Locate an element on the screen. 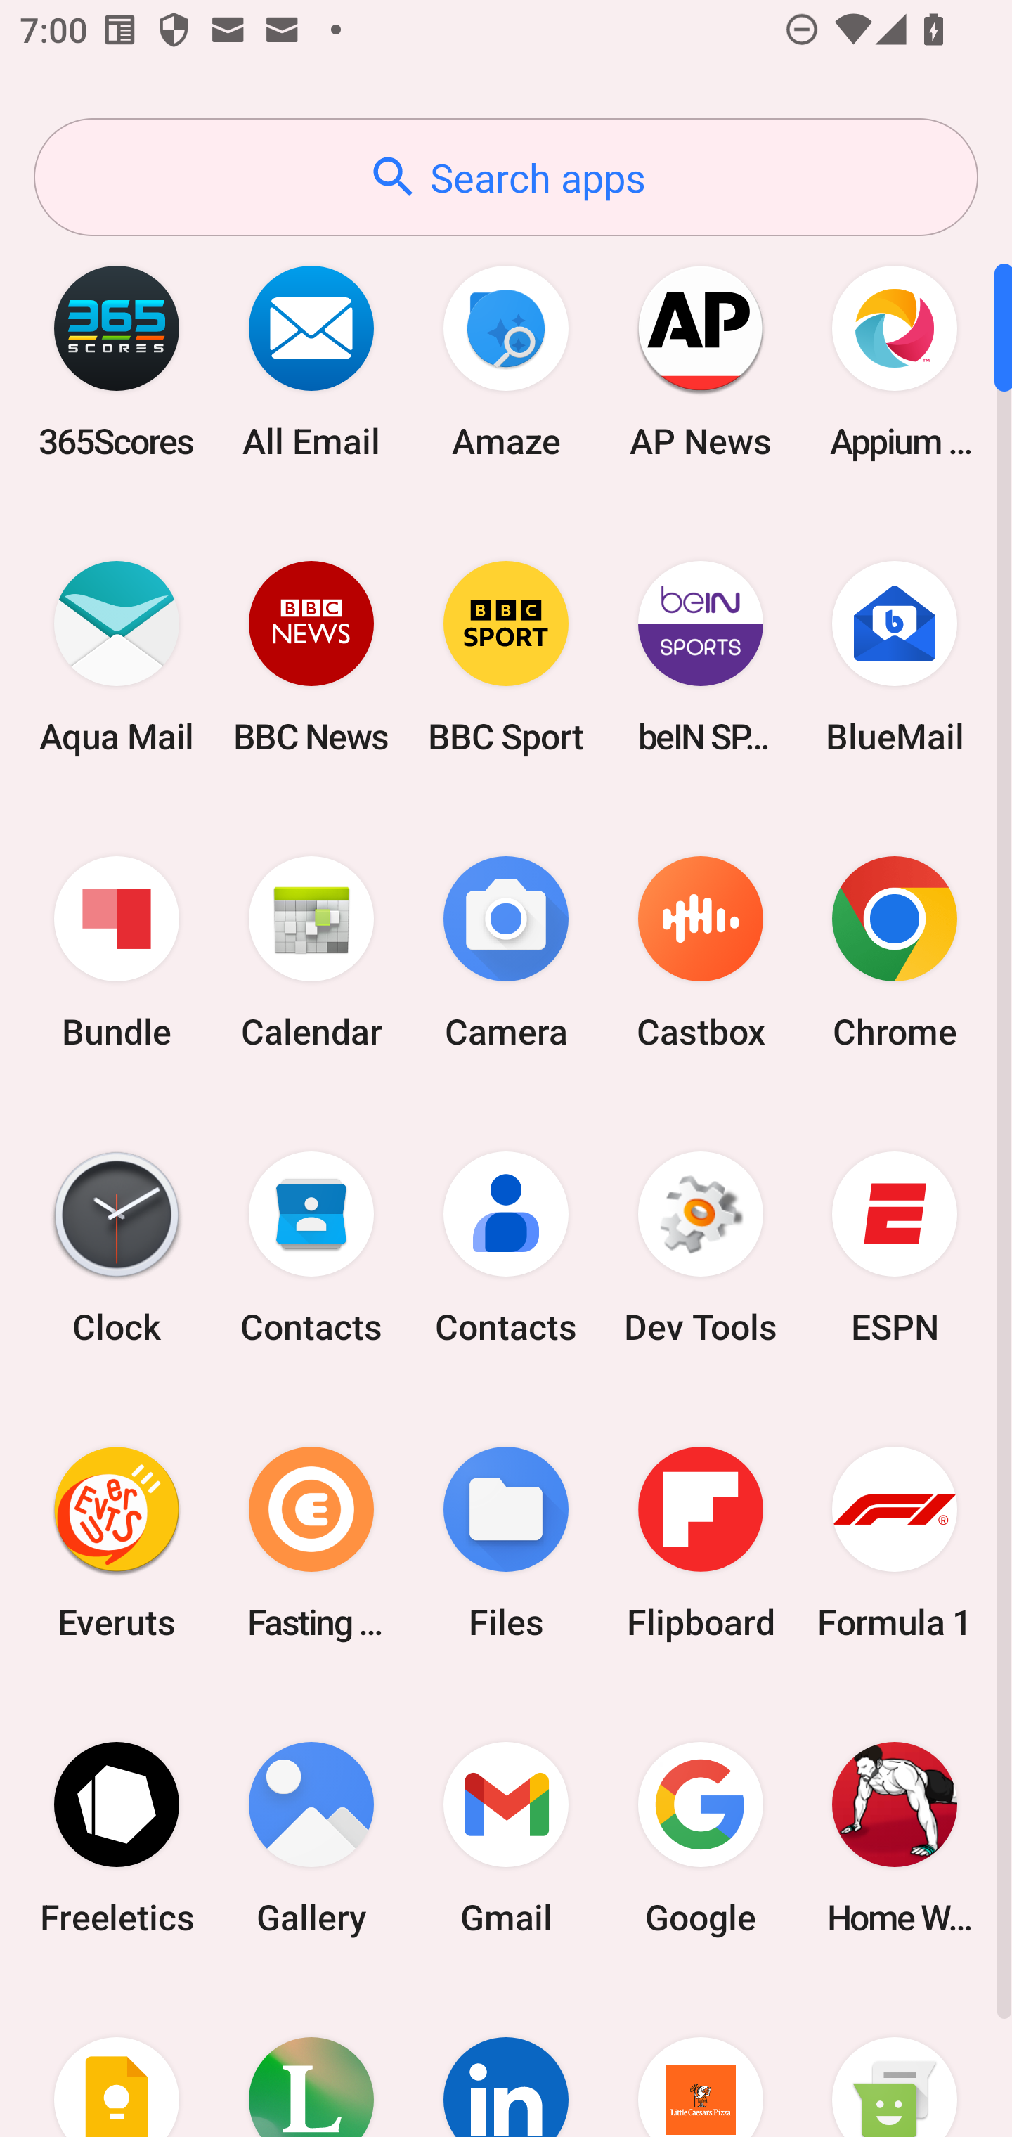 This screenshot has width=1012, height=2137. Clock is located at coordinates (117, 1248).